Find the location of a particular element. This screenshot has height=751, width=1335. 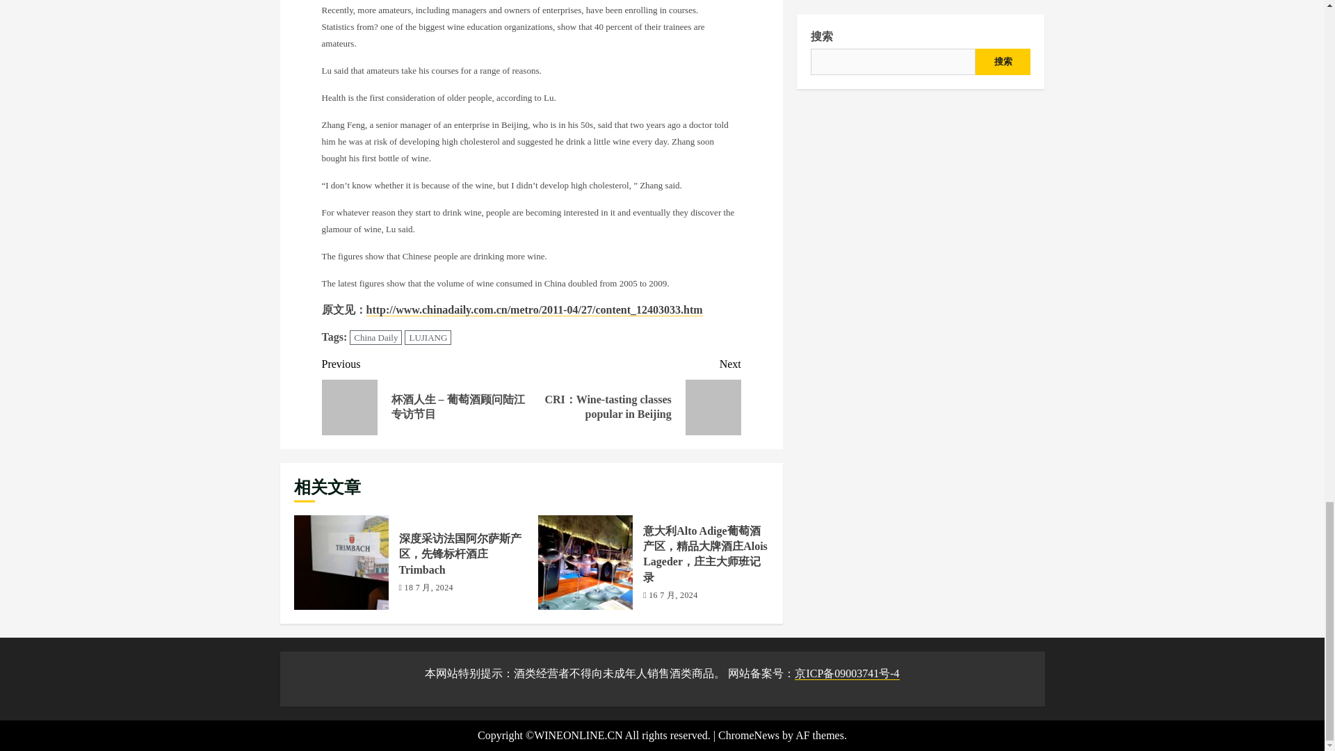

ChromeNews is located at coordinates (748, 734).